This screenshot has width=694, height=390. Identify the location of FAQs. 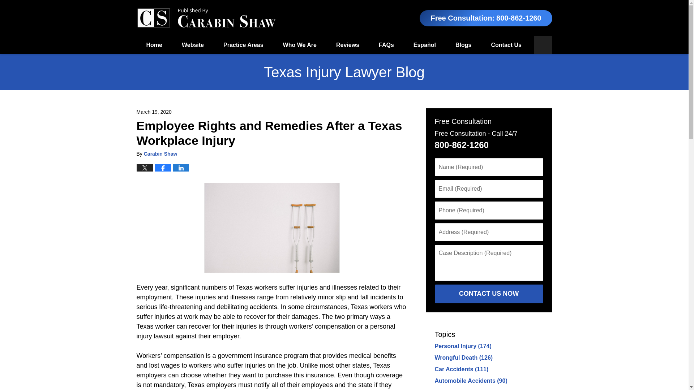
(386, 45).